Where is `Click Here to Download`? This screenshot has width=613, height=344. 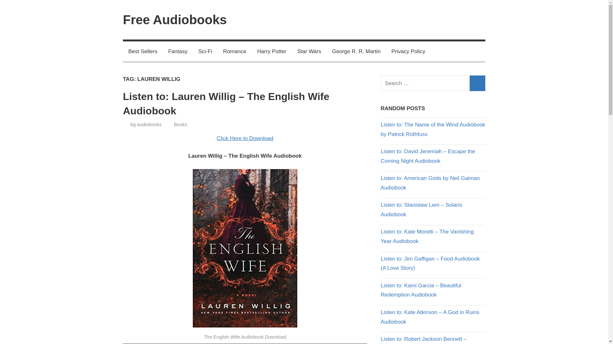
Click Here to Download is located at coordinates (245, 138).